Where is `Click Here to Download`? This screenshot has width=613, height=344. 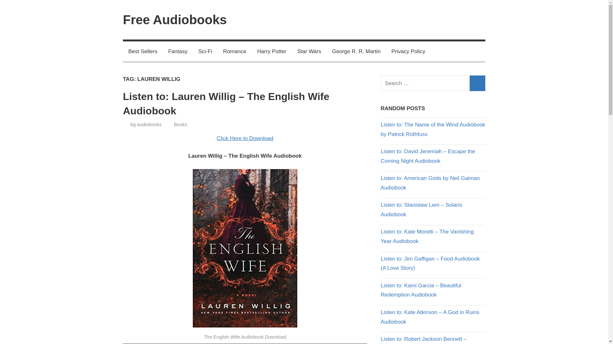
Click Here to Download is located at coordinates (245, 138).